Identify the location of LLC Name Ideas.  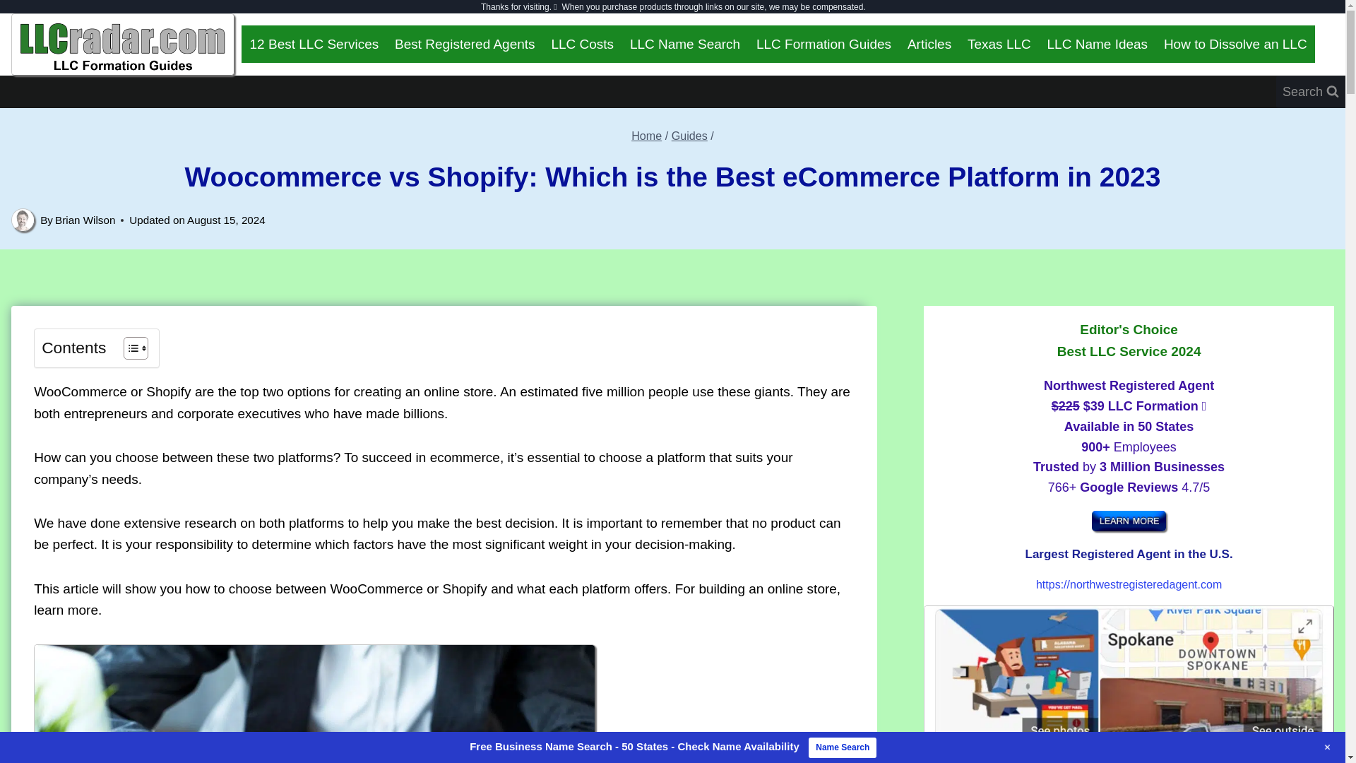
(1096, 44).